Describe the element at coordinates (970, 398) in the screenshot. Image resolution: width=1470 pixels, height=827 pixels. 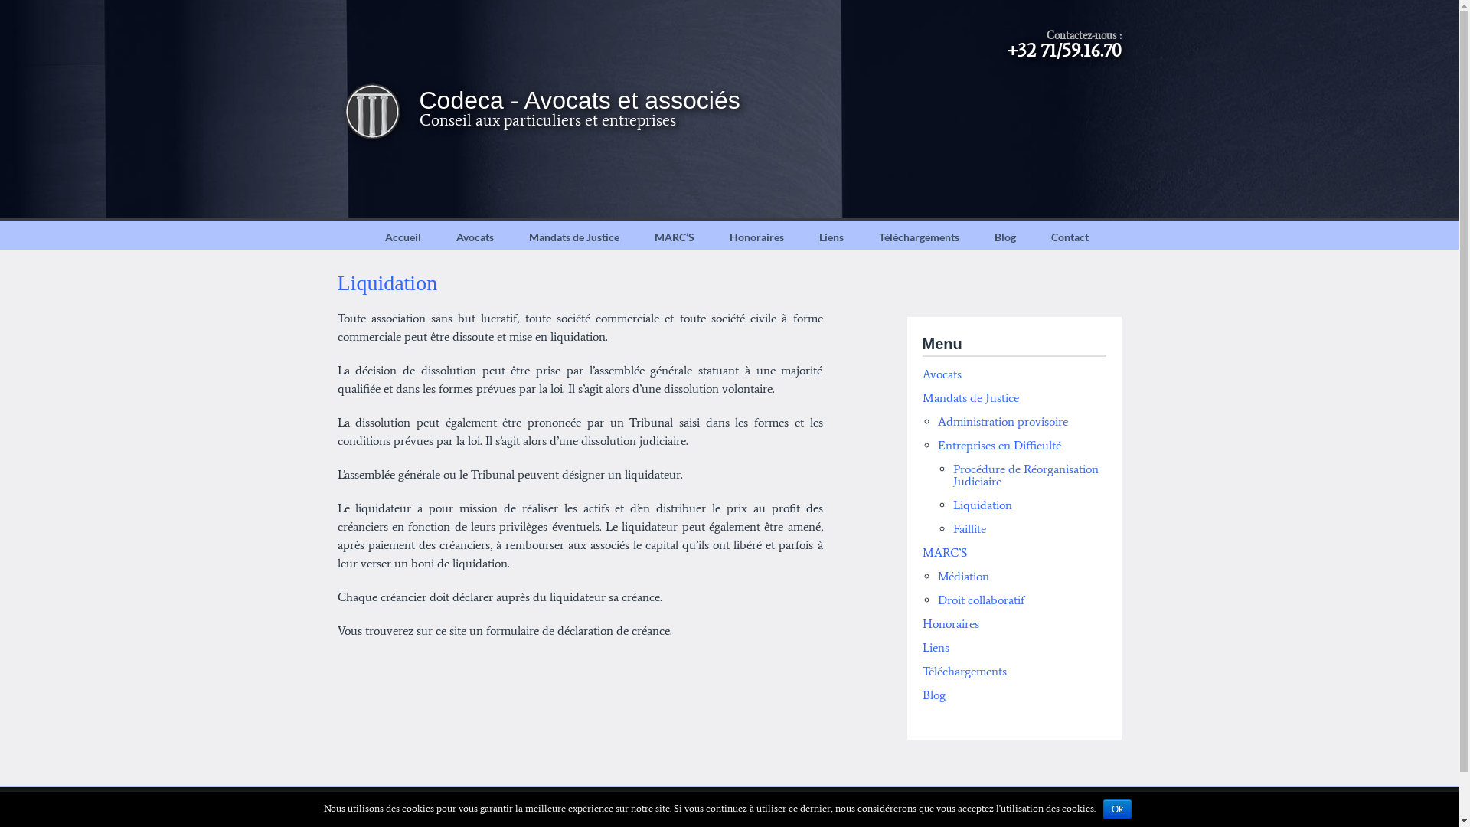
I see `Mandats de Justice` at that location.